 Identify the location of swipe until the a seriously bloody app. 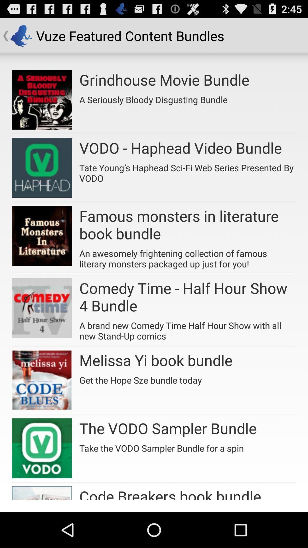
(153, 98).